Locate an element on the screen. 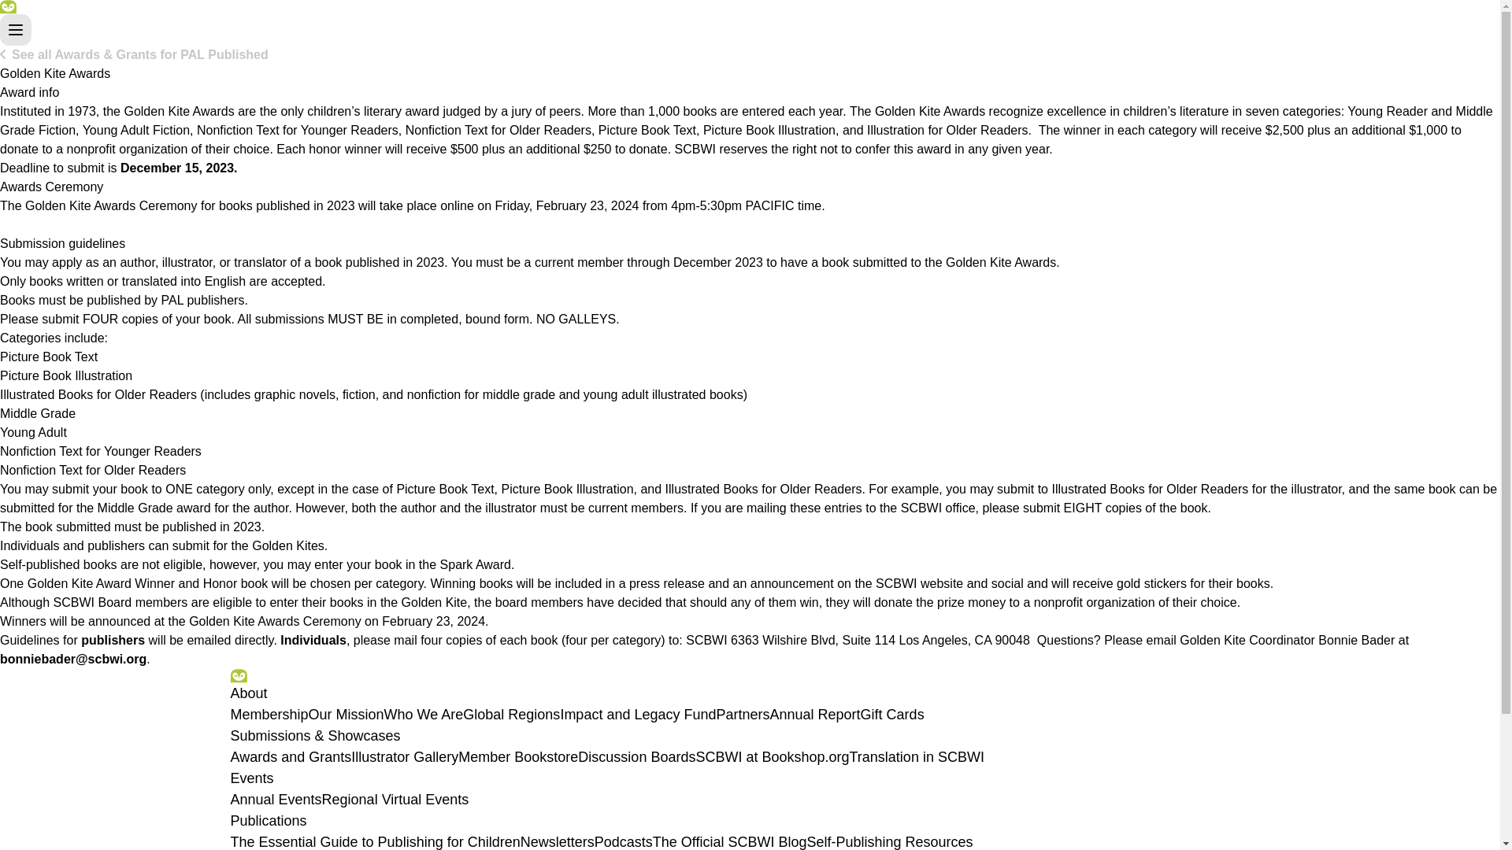 This screenshot has height=850, width=1512. Global Regions is located at coordinates (510, 715).